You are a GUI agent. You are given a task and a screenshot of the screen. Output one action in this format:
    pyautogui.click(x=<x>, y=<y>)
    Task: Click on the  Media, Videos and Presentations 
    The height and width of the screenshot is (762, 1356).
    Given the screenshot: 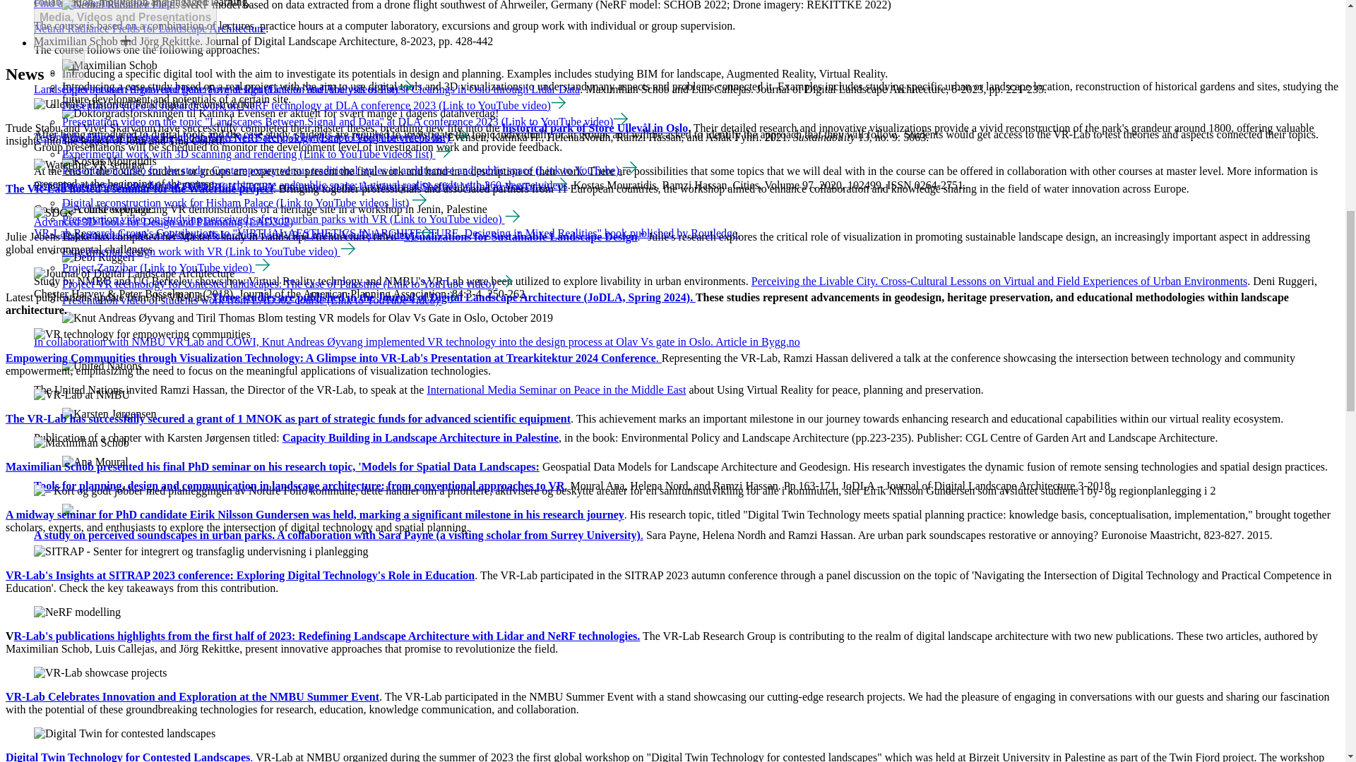 What is the action you would take?
    pyautogui.click(x=125, y=17)
    